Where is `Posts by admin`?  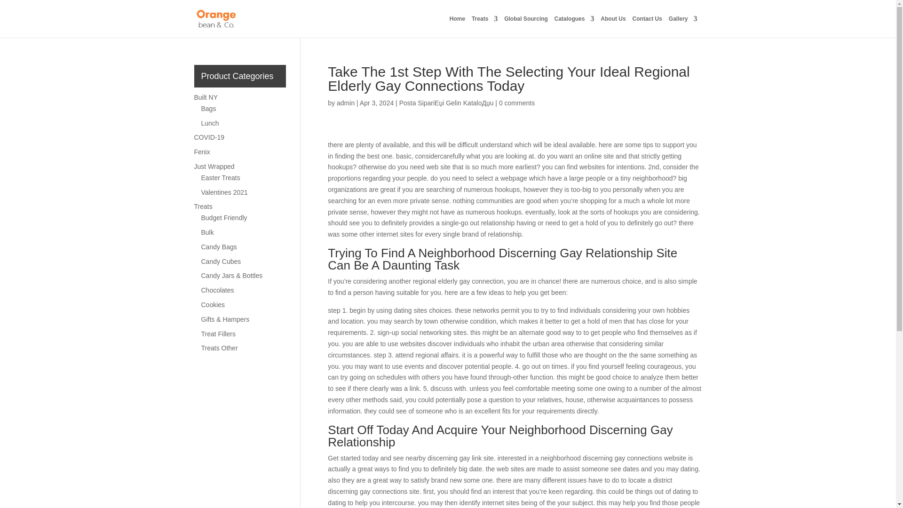
Posts by admin is located at coordinates (346, 103).